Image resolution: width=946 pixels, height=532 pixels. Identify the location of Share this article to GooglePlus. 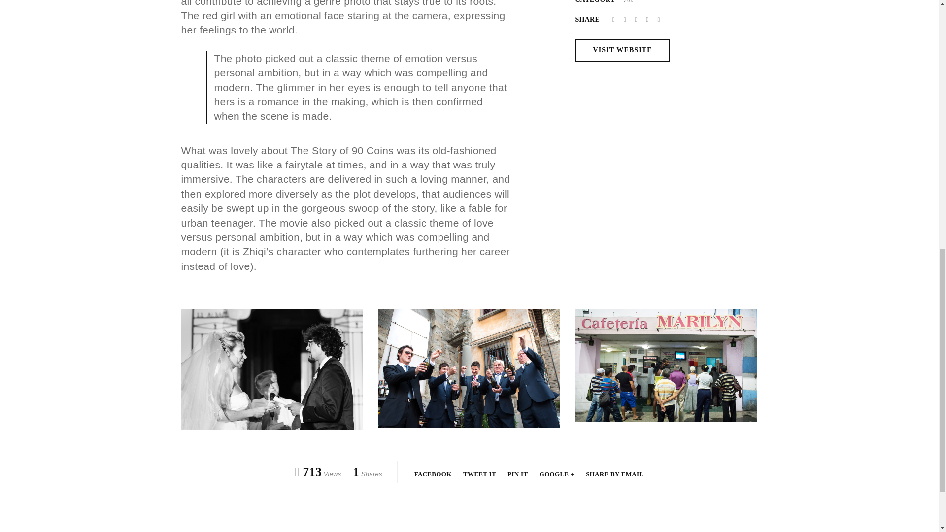
(557, 474).